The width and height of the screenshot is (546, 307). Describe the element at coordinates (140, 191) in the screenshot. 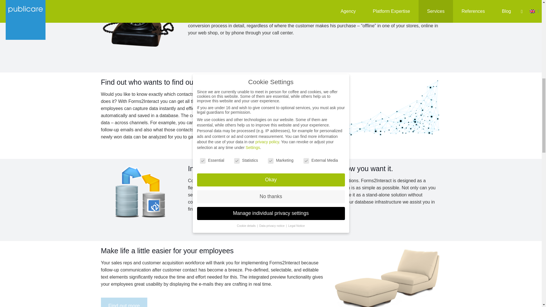

I see `f2i` at that location.